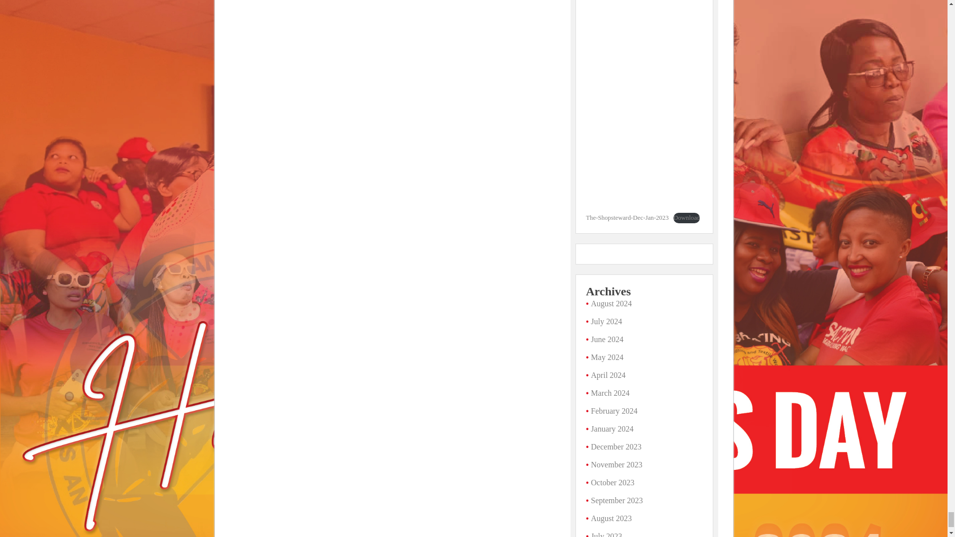 This screenshot has height=537, width=955. Describe the element at coordinates (608, 375) in the screenshot. I see `April 2024` at that location.